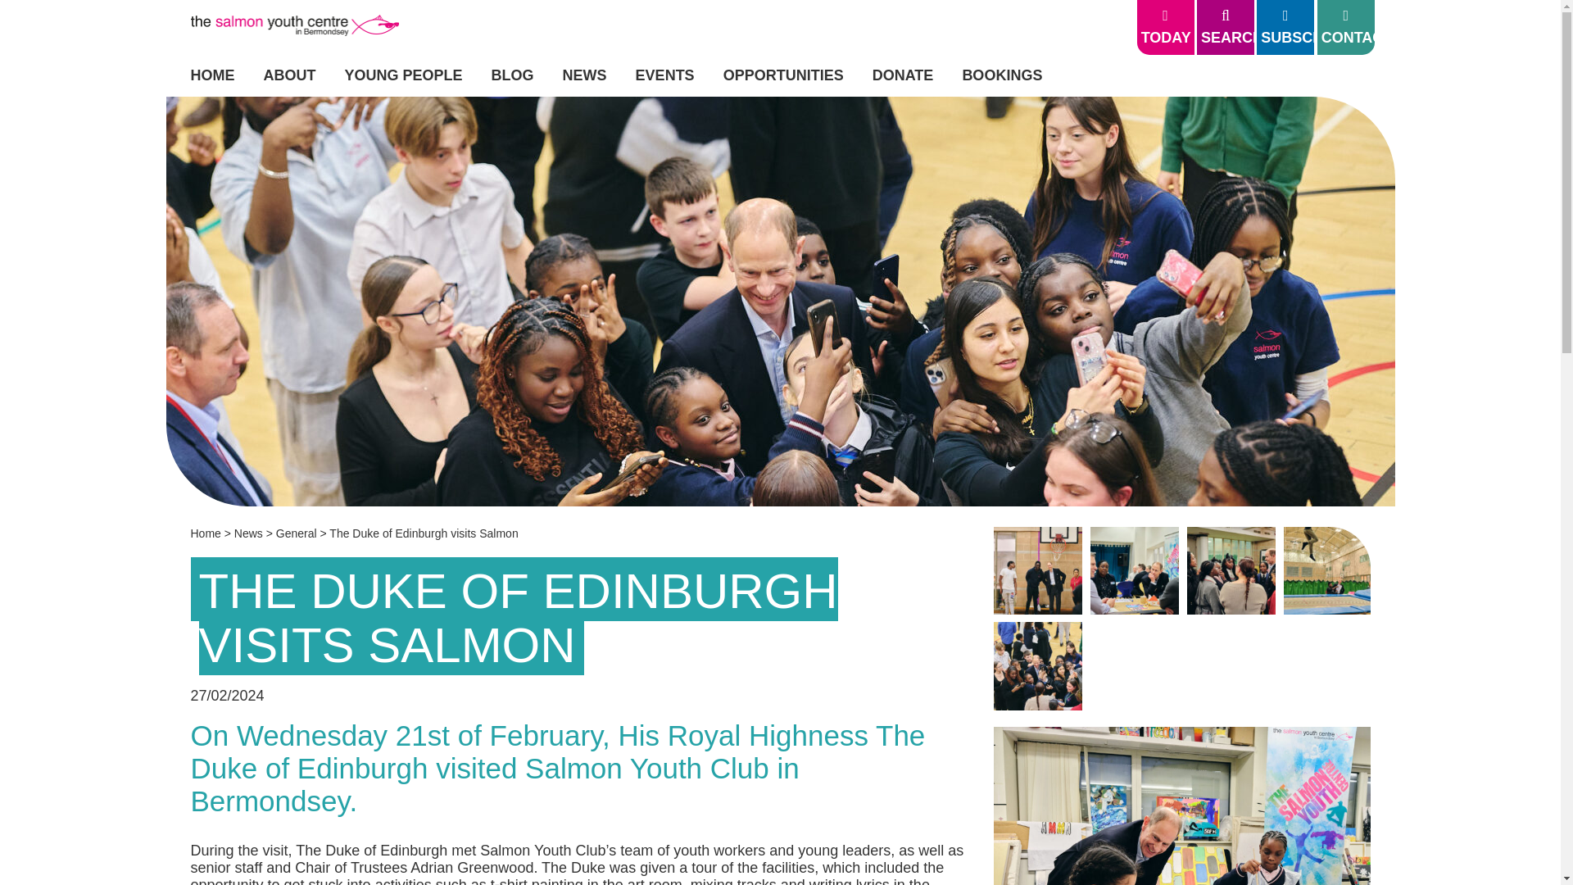 Image resolution: width=1573 pixels, height=885 pixels. I want to click on YOUNG PEOPLE, so click(403, 75).